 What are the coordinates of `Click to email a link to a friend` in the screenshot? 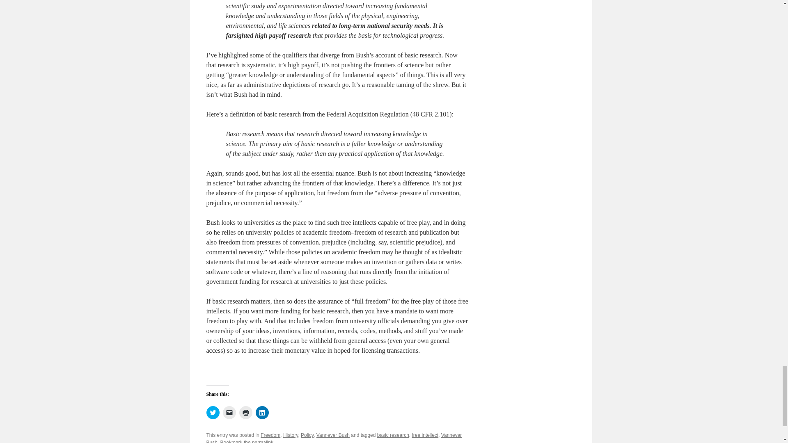 It's located at (229, 413).